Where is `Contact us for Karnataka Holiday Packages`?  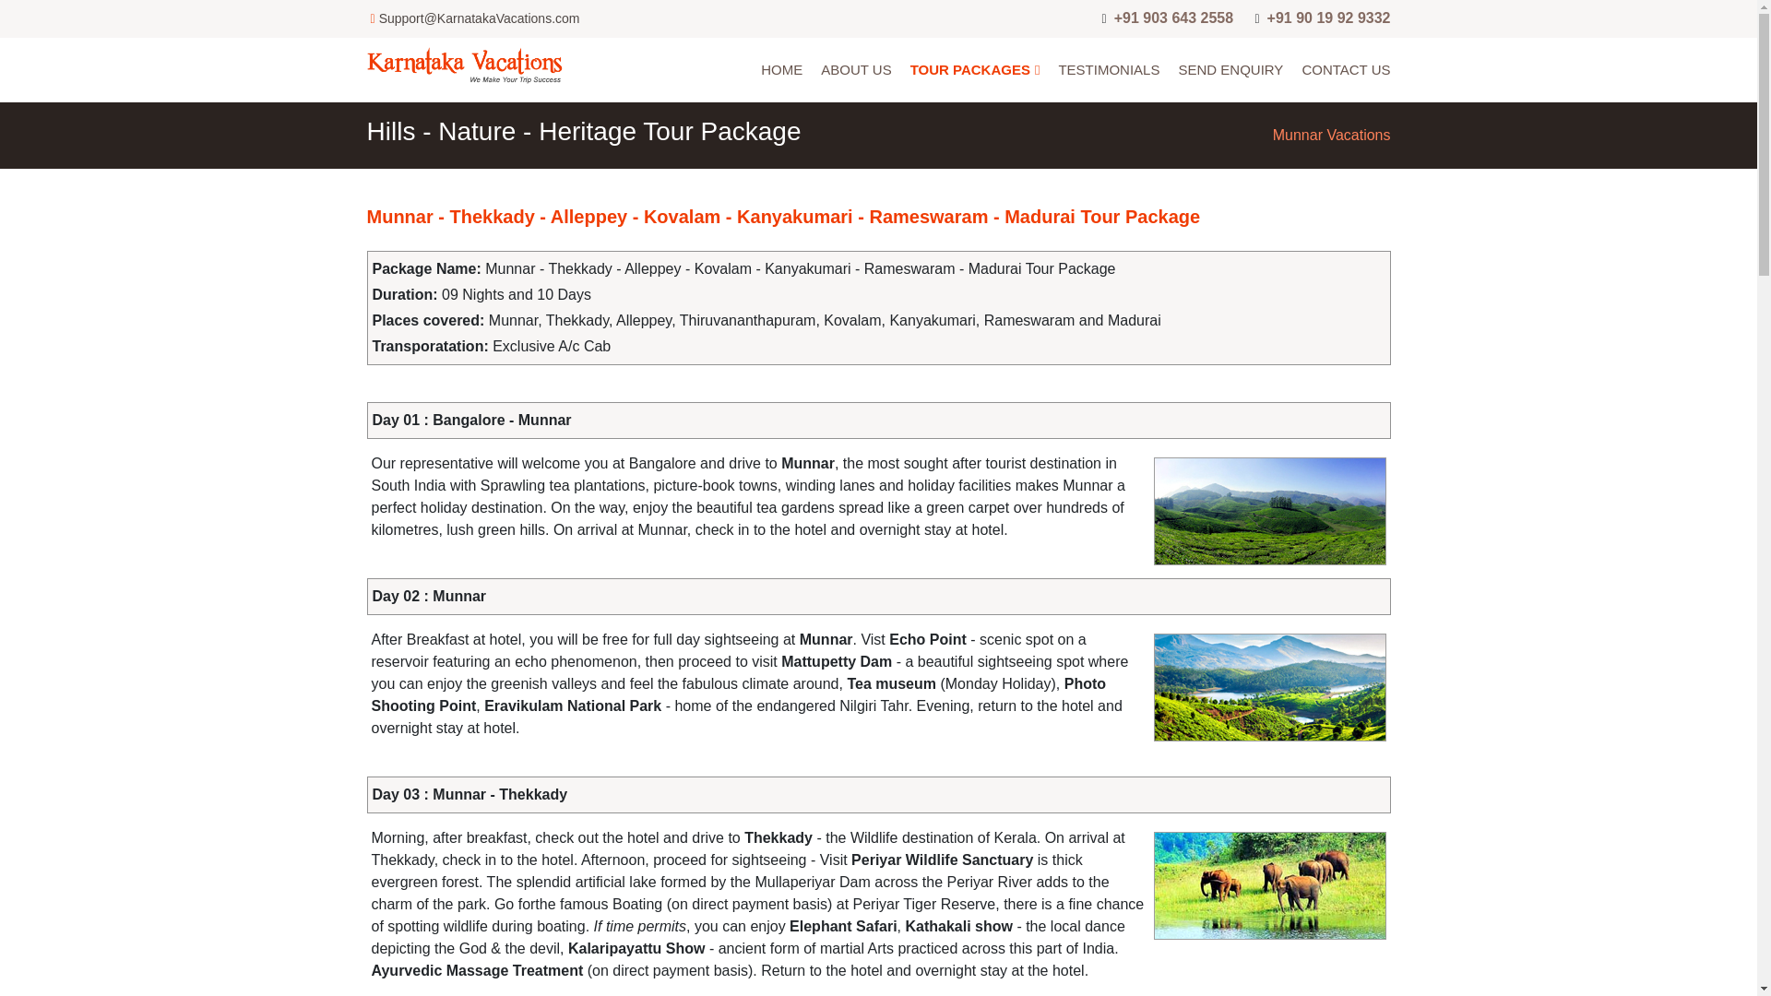
Contact us for Karnataka Holiday Packages is located at coordinates (1346, 70).